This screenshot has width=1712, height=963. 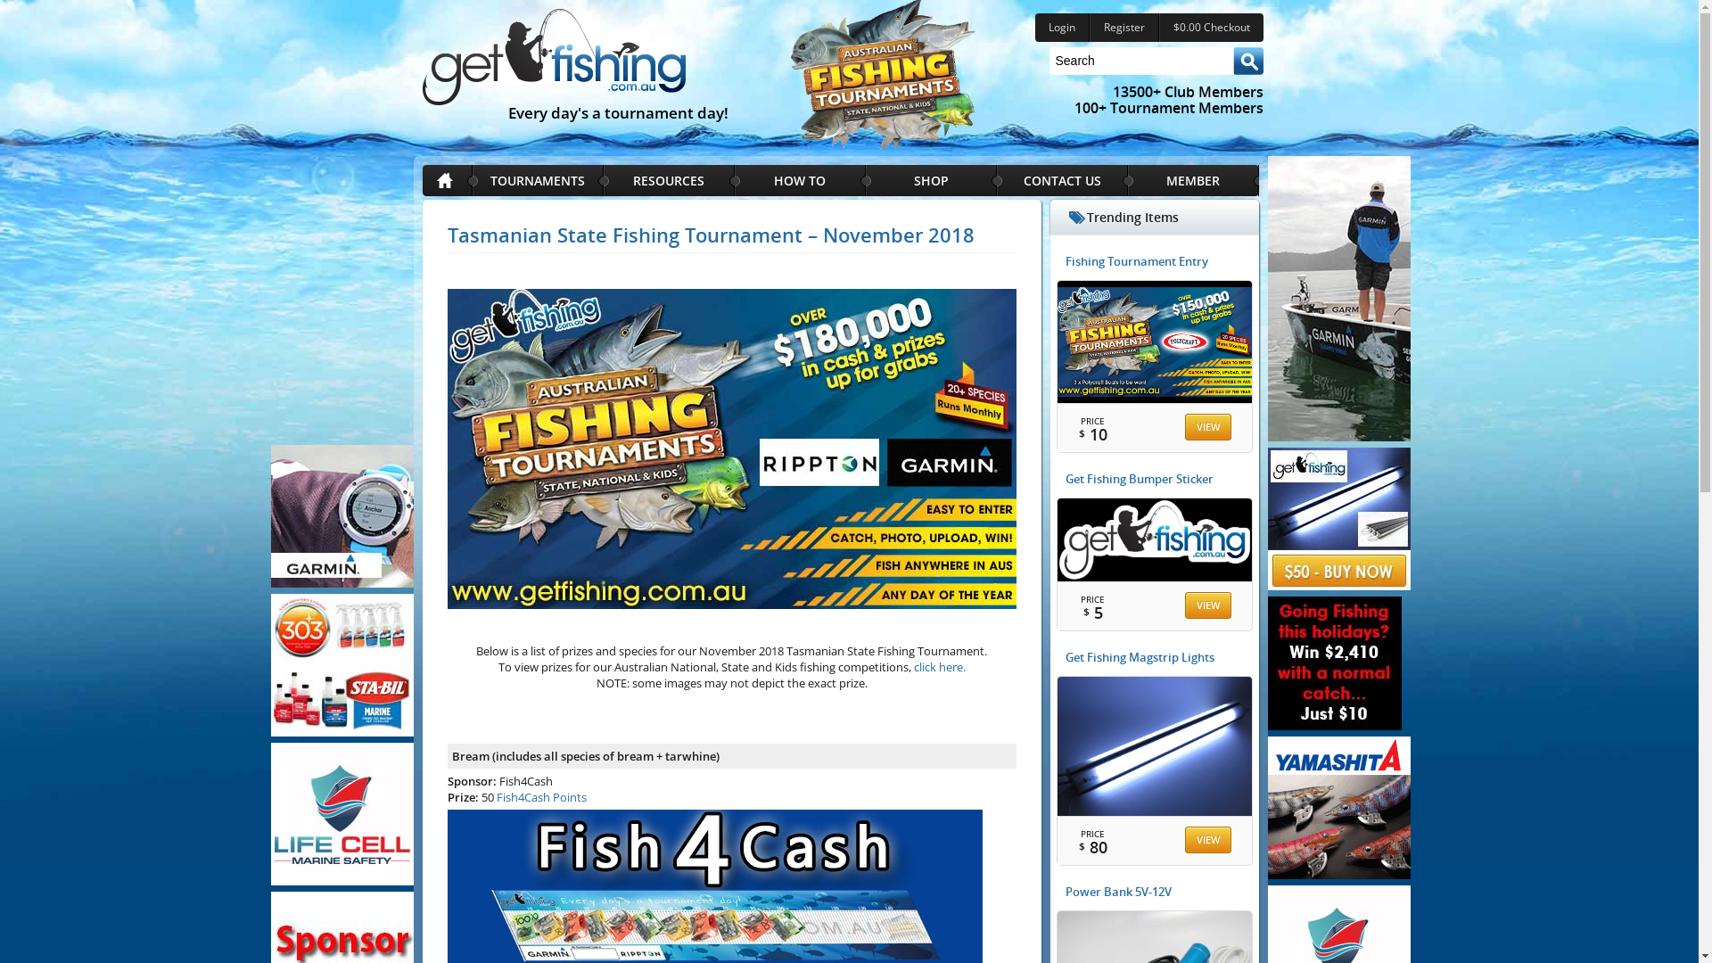 What do you see at coordinates (558, 65) in the screenshot?
I see `Every day's a tournament day!` at bounding box center [558, 65].